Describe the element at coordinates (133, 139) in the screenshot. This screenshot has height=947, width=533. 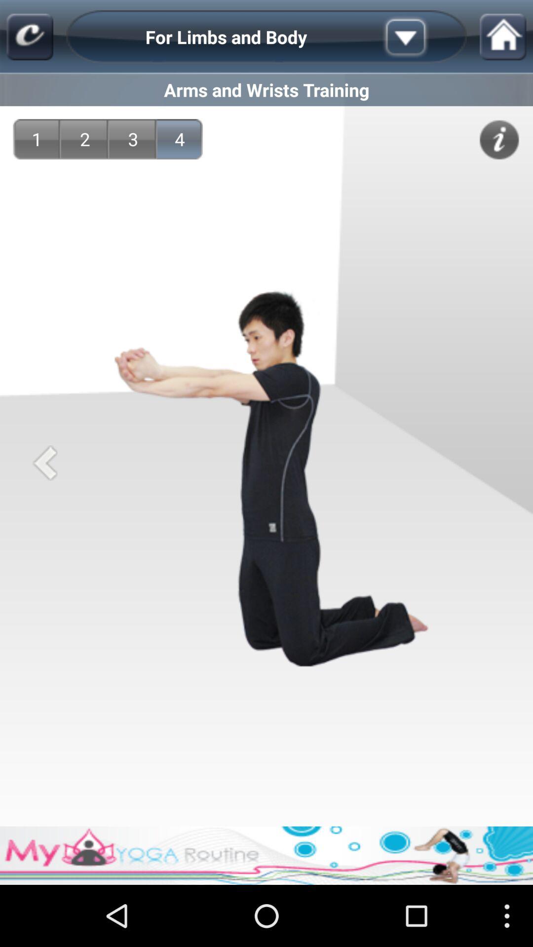
I see `select app to the left of the 4 icon` at that location.